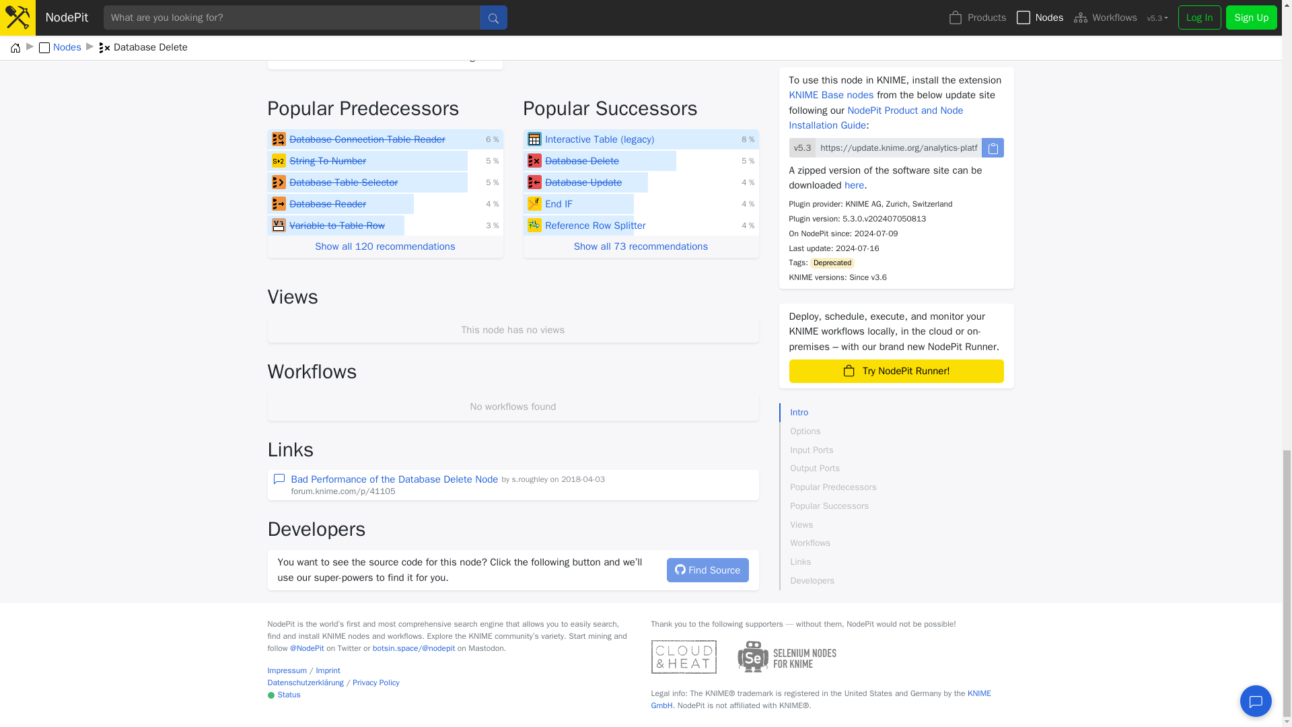 This screenshot has width=1292, height=727. I want to click on Manipulator, so click(279, 160).